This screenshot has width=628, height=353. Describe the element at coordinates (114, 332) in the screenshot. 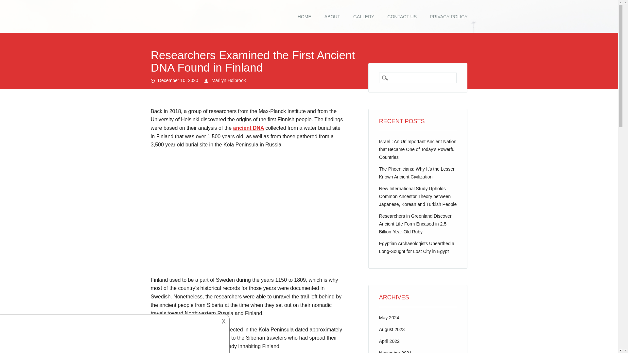

I see `description` at that location.